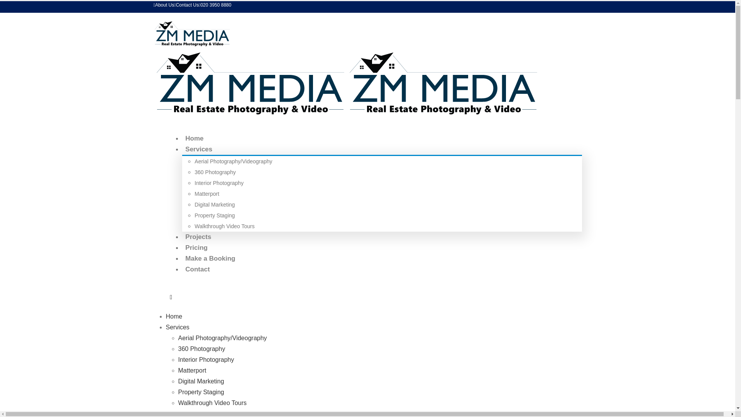  Describe the element at coordinates (212, 402) in the screenshot. I see `Walkthrough Video Tours` at that location.